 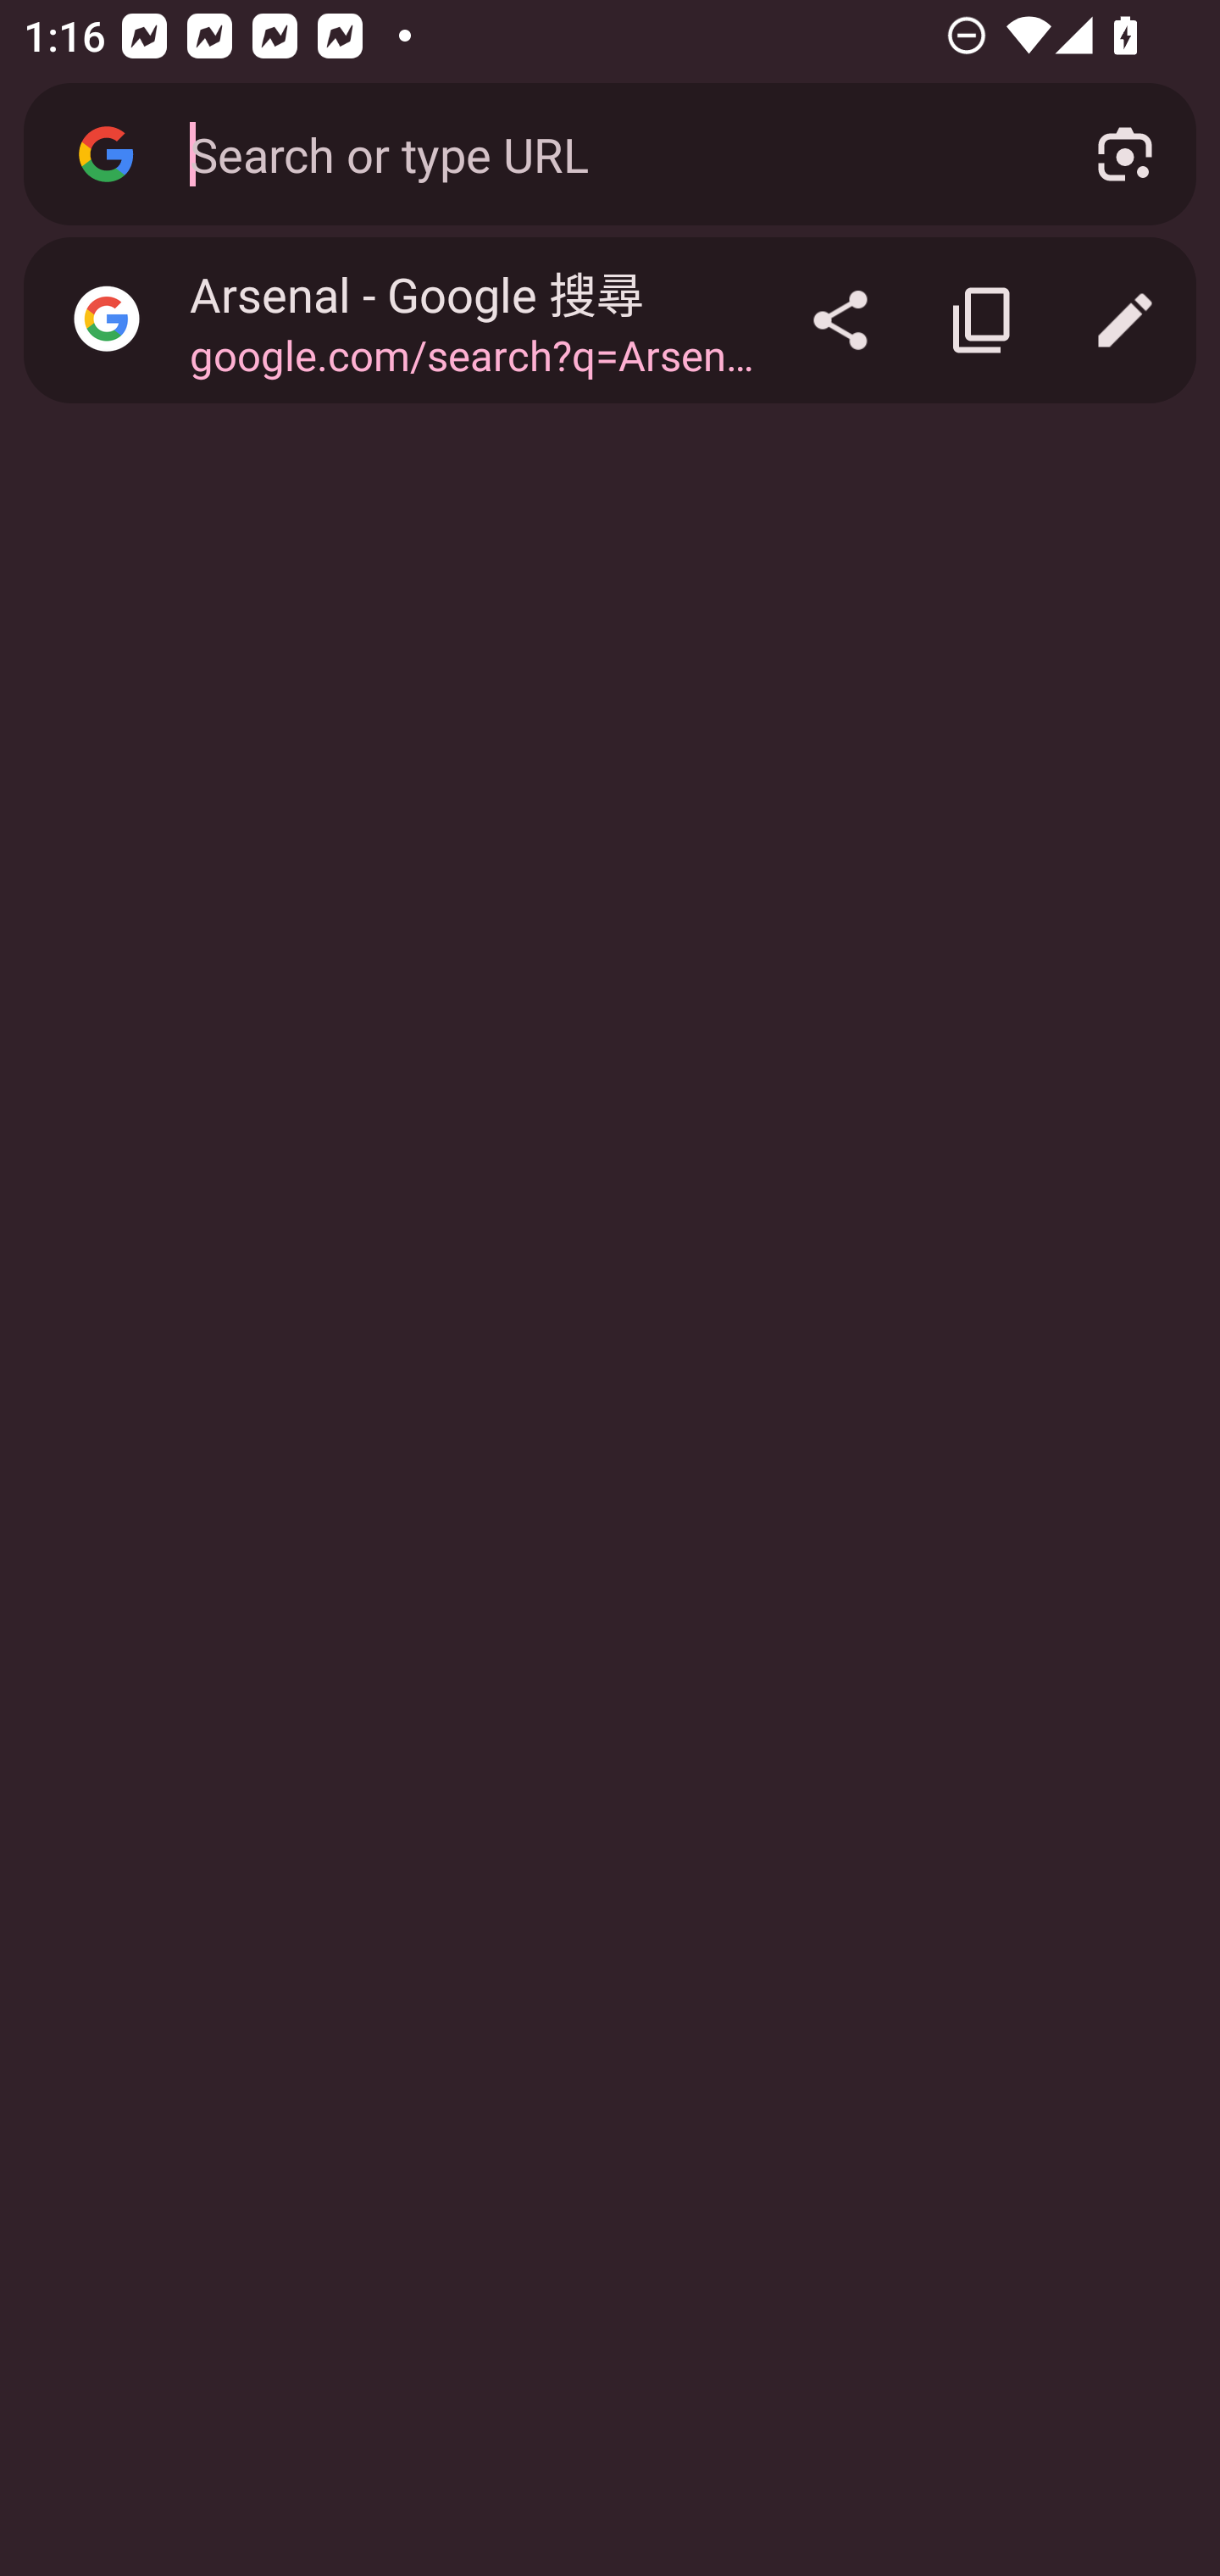 I want to click on Copy link, so click(x=983, y=320).